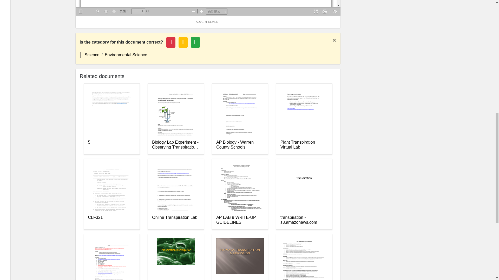  Describe the element at coordinates (304, 145) in the screenshot. I see `Plant Transpiration Virtual Lab` at that location.